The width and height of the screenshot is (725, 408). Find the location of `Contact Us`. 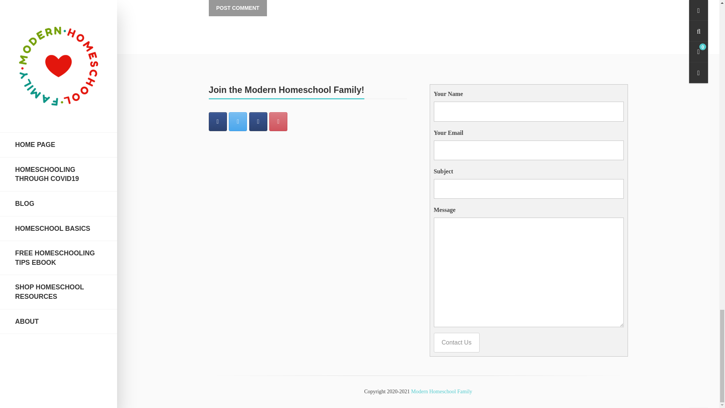

Contact Us is located at coordinates (456, 343).